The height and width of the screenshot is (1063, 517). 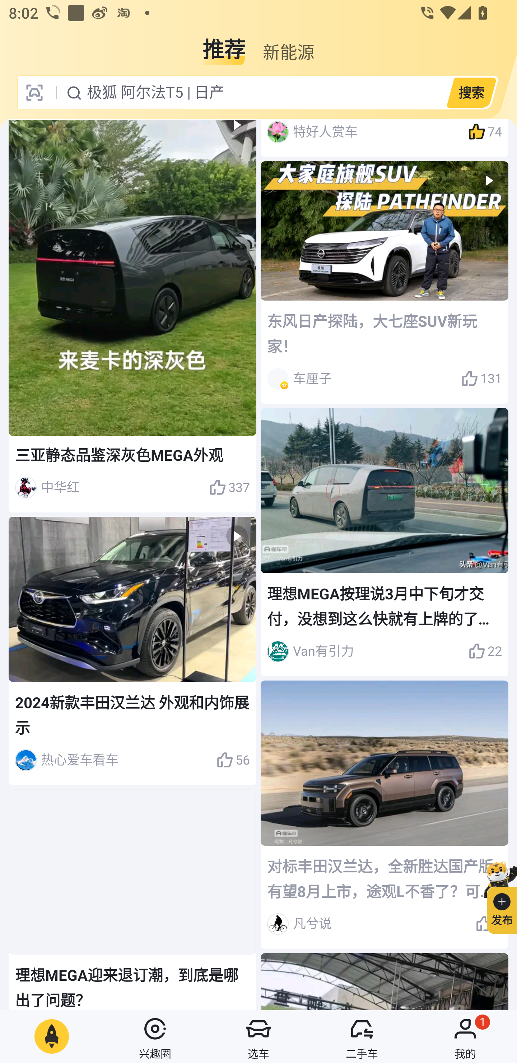 I want to click on 22, so click(x=485, y=651).